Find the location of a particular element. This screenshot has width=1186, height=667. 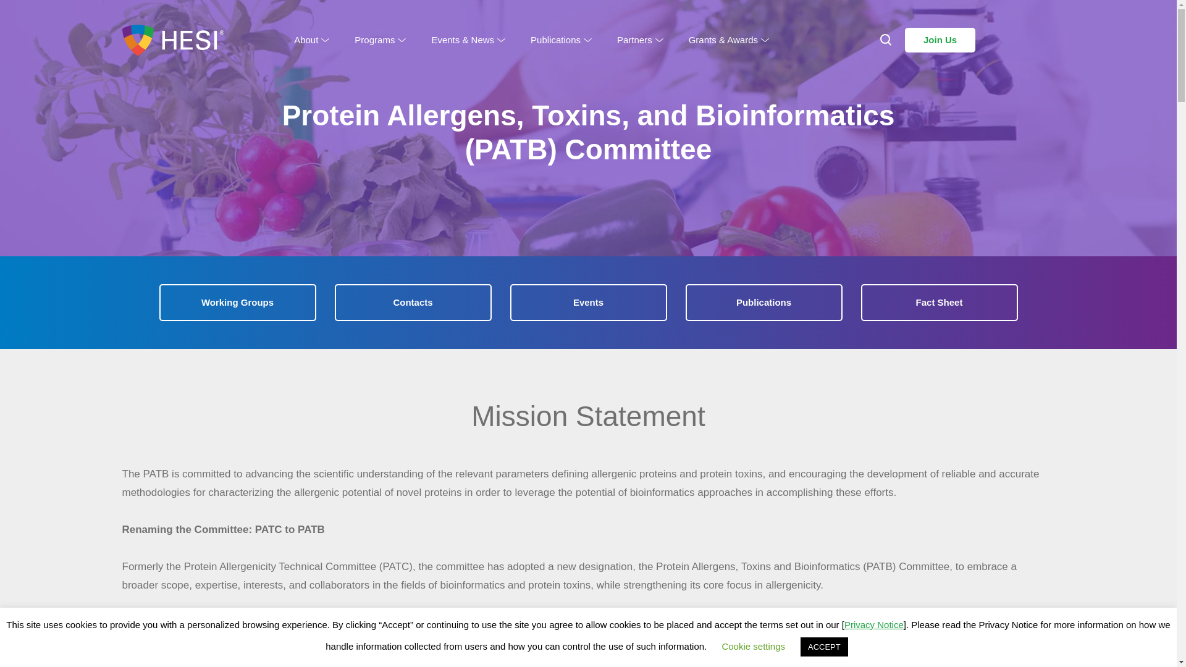

Publications is located at coordinates (763, 303).